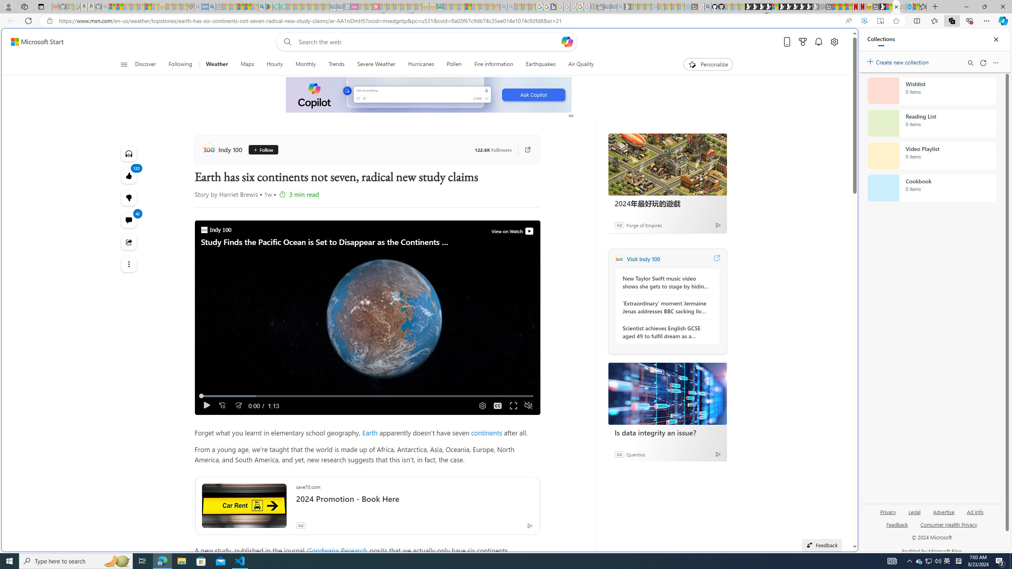 The width and height of the screenshot is (1012, 569). Describe the element at coordinates (375, 7) in the screenshot. I see `Latest Politics News & Archive | Newsweek.com - Sleeping` at that location.